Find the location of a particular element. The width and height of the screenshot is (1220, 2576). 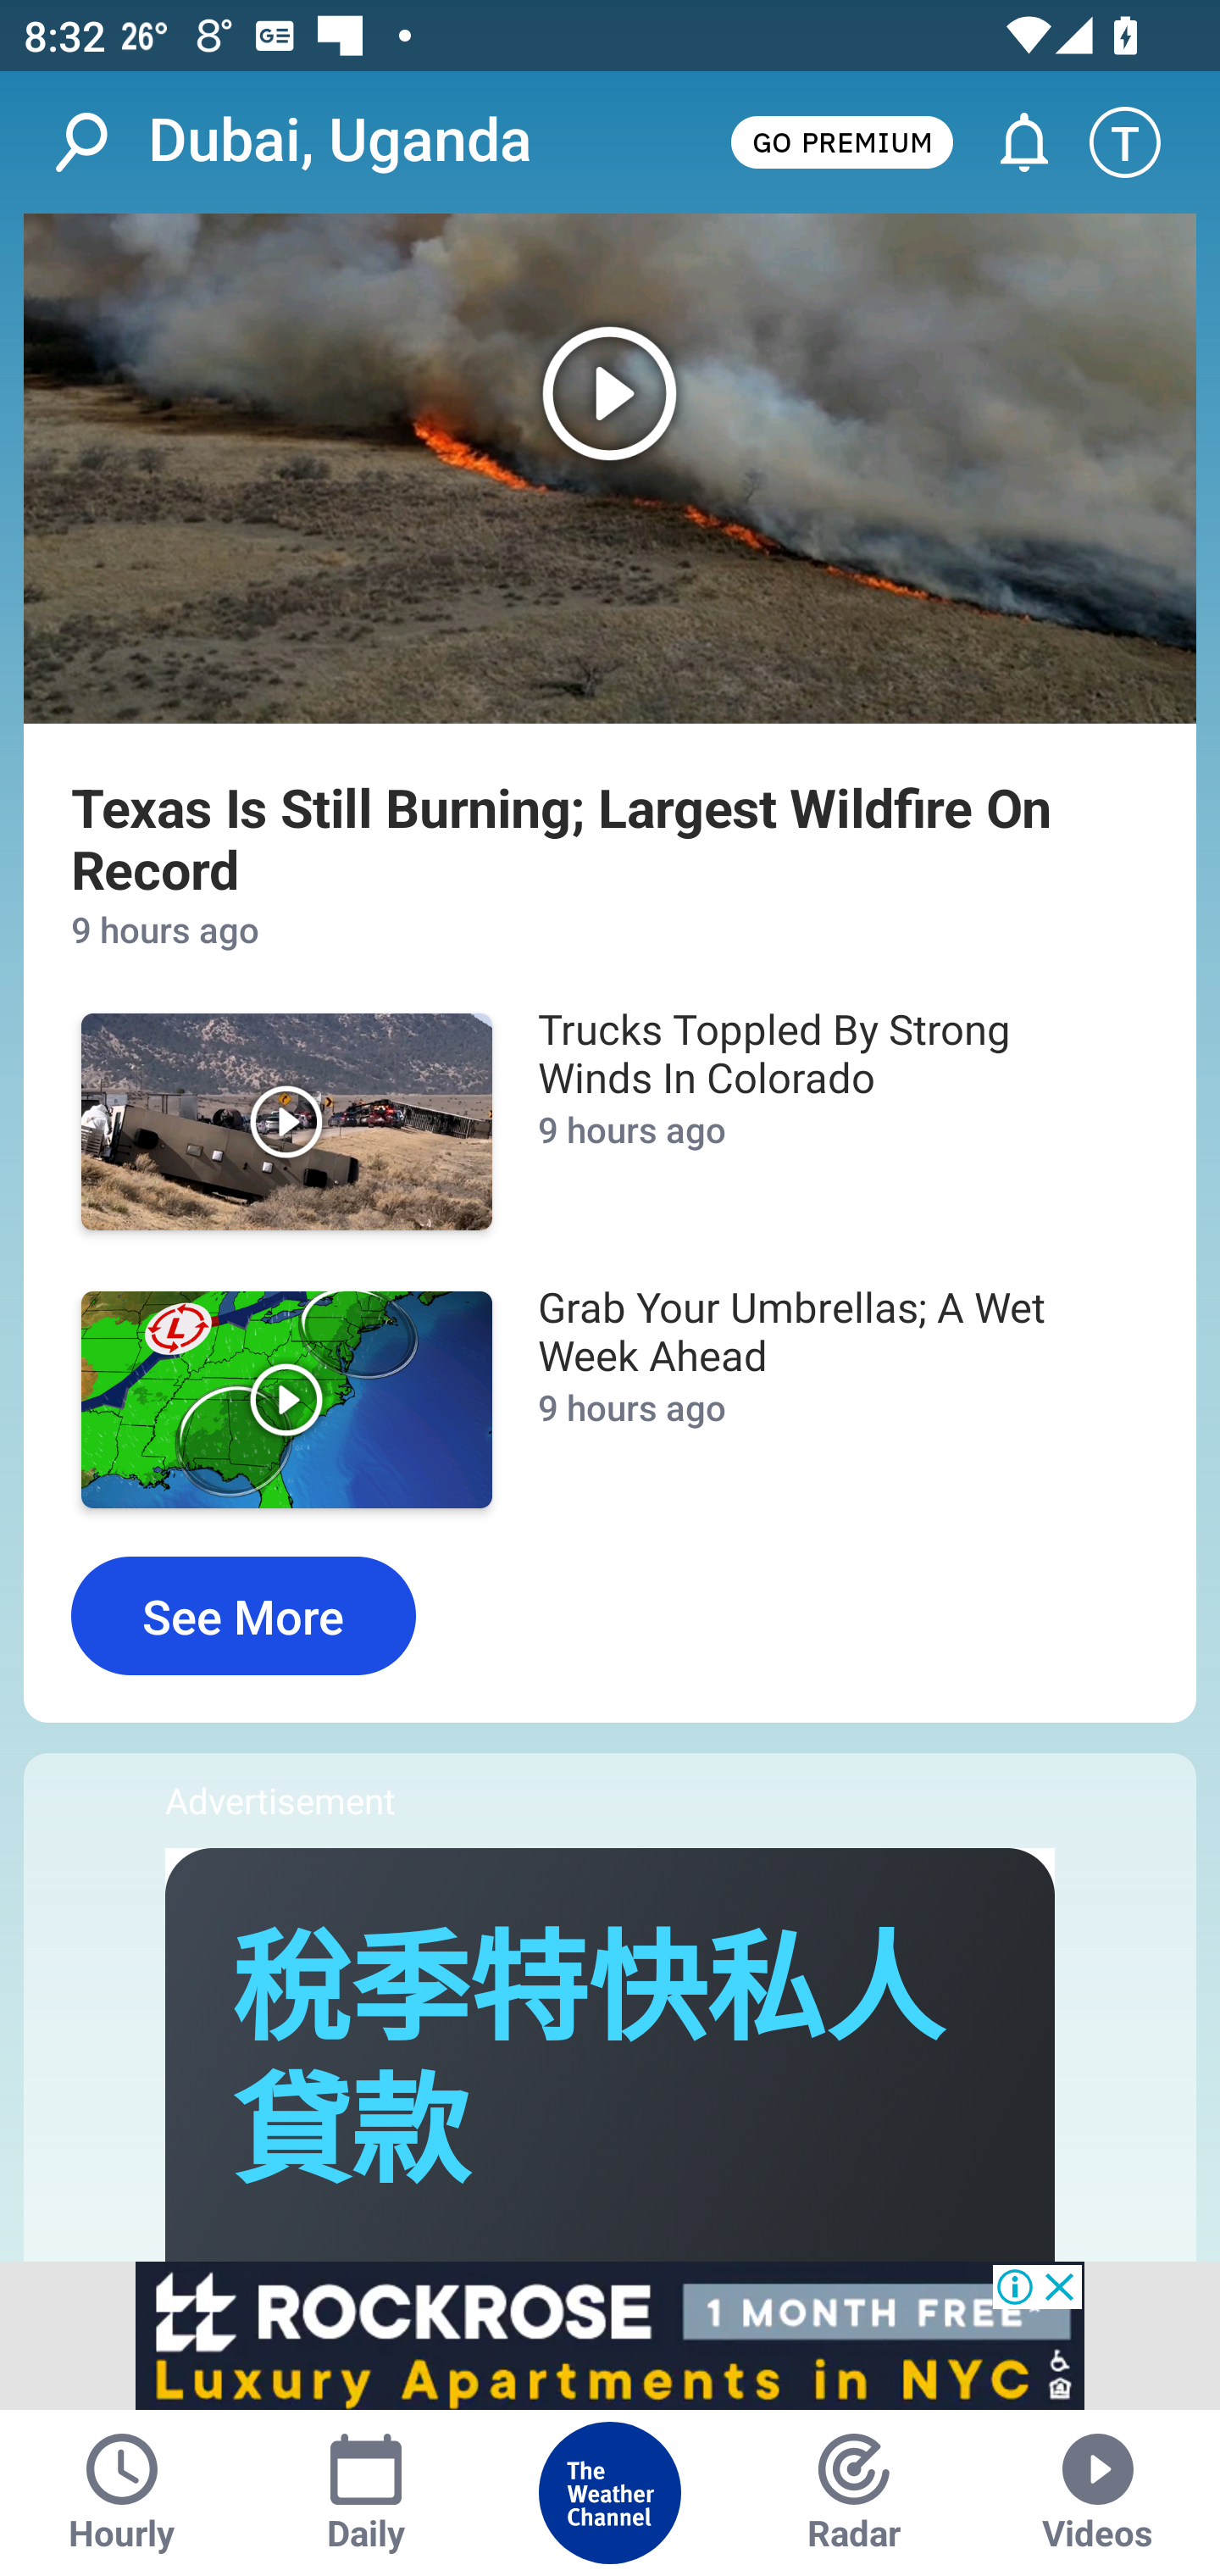

See More is located at coordinates (243, 1615).